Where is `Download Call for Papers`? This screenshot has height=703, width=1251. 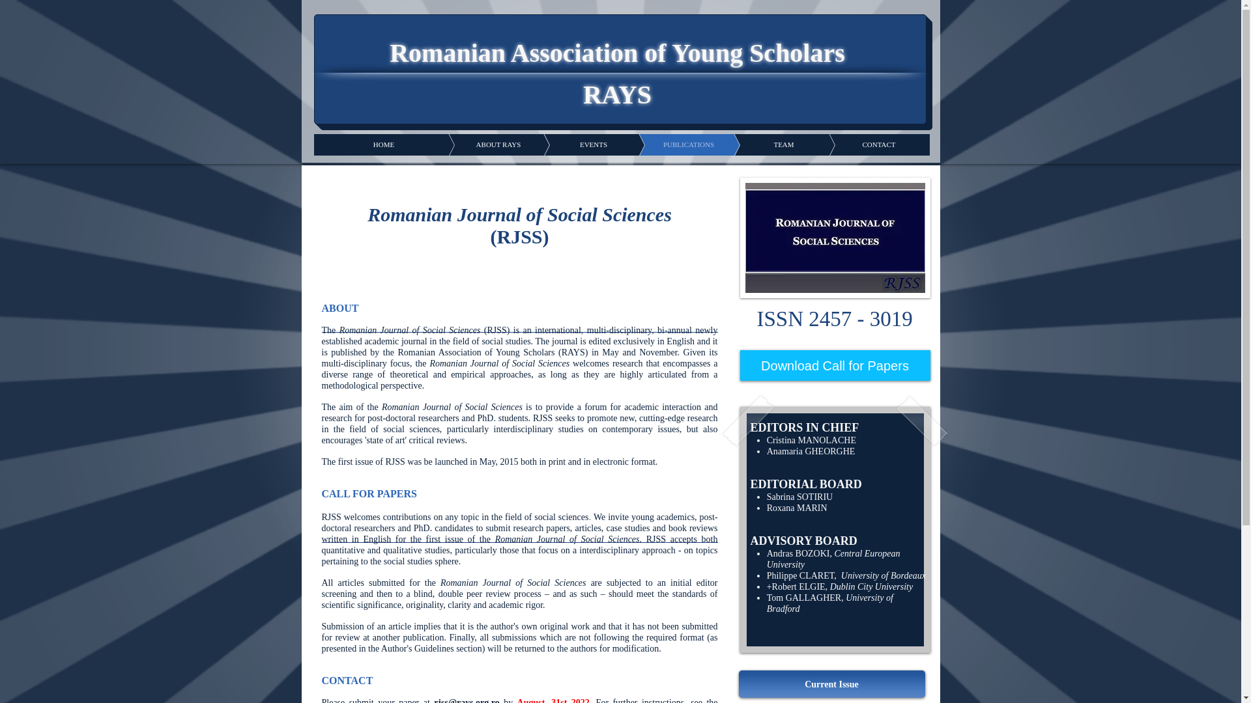
Download Call for Papers is located at coordinates (835, 365).